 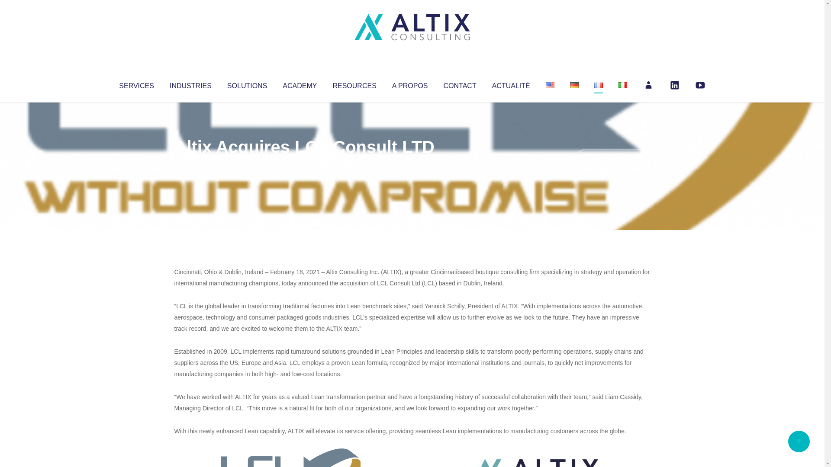 What do you see at coordinates (190, 84) in the screenshot?
I see `INDUSTRIES` at bounding box center [190, 84].